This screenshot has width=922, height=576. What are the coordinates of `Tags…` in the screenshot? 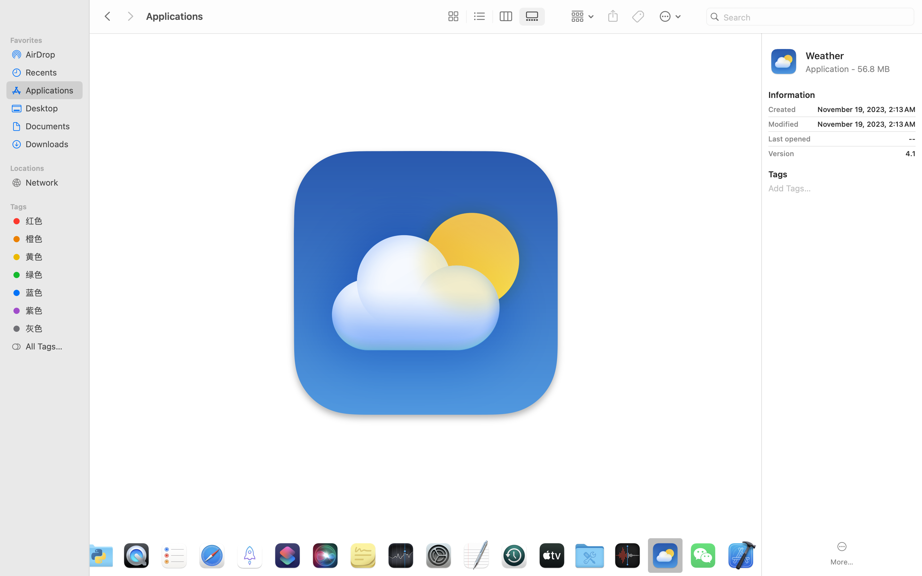 It's located at (14, 571).